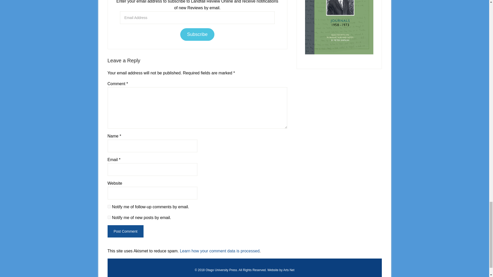  I want to click on Arts Net, so click(289, 270).